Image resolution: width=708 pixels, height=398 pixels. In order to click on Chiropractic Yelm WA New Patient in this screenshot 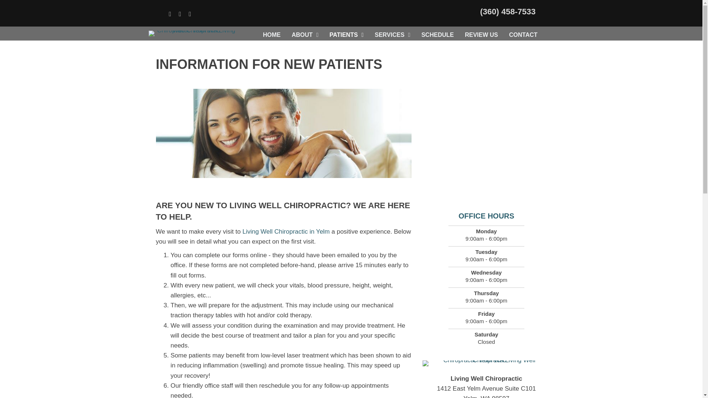, I will do `click(283, 133)`.